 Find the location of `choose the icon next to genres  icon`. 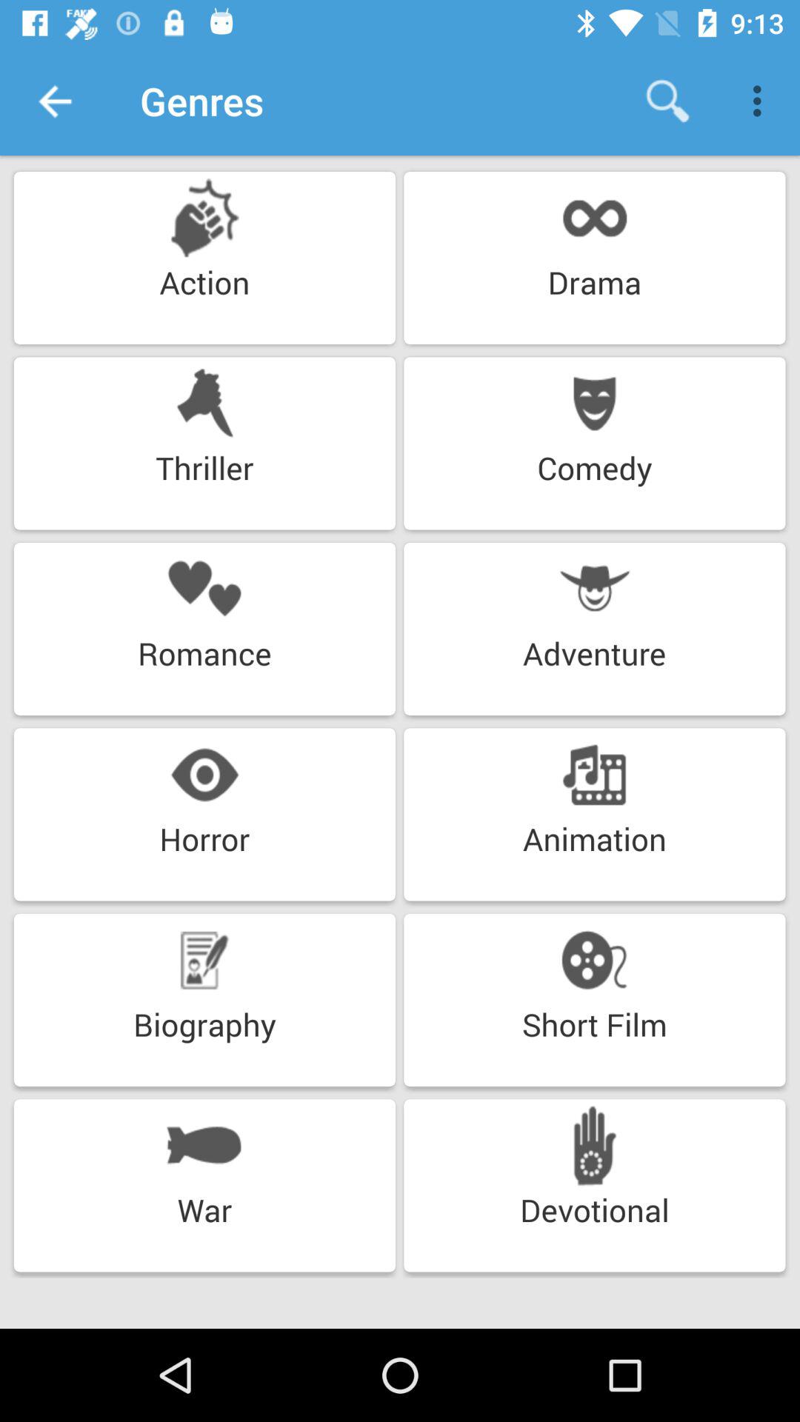

choose the icon next to genres  icon is located at coordinates (54, 101).